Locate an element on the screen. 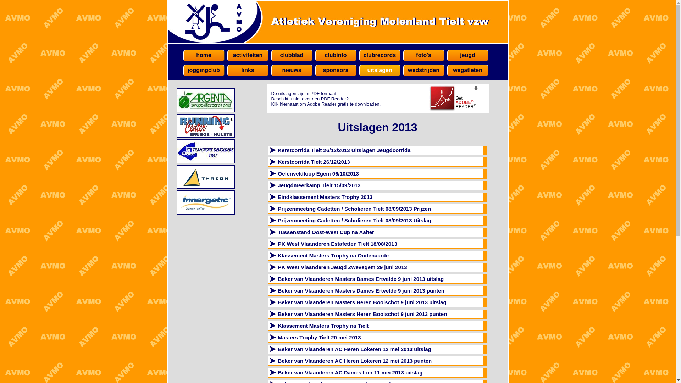 This screenshot has height=383, width=681. Jeugdmeerkamp Tielt 15/09/2013 is located at coordinates (376, 185).